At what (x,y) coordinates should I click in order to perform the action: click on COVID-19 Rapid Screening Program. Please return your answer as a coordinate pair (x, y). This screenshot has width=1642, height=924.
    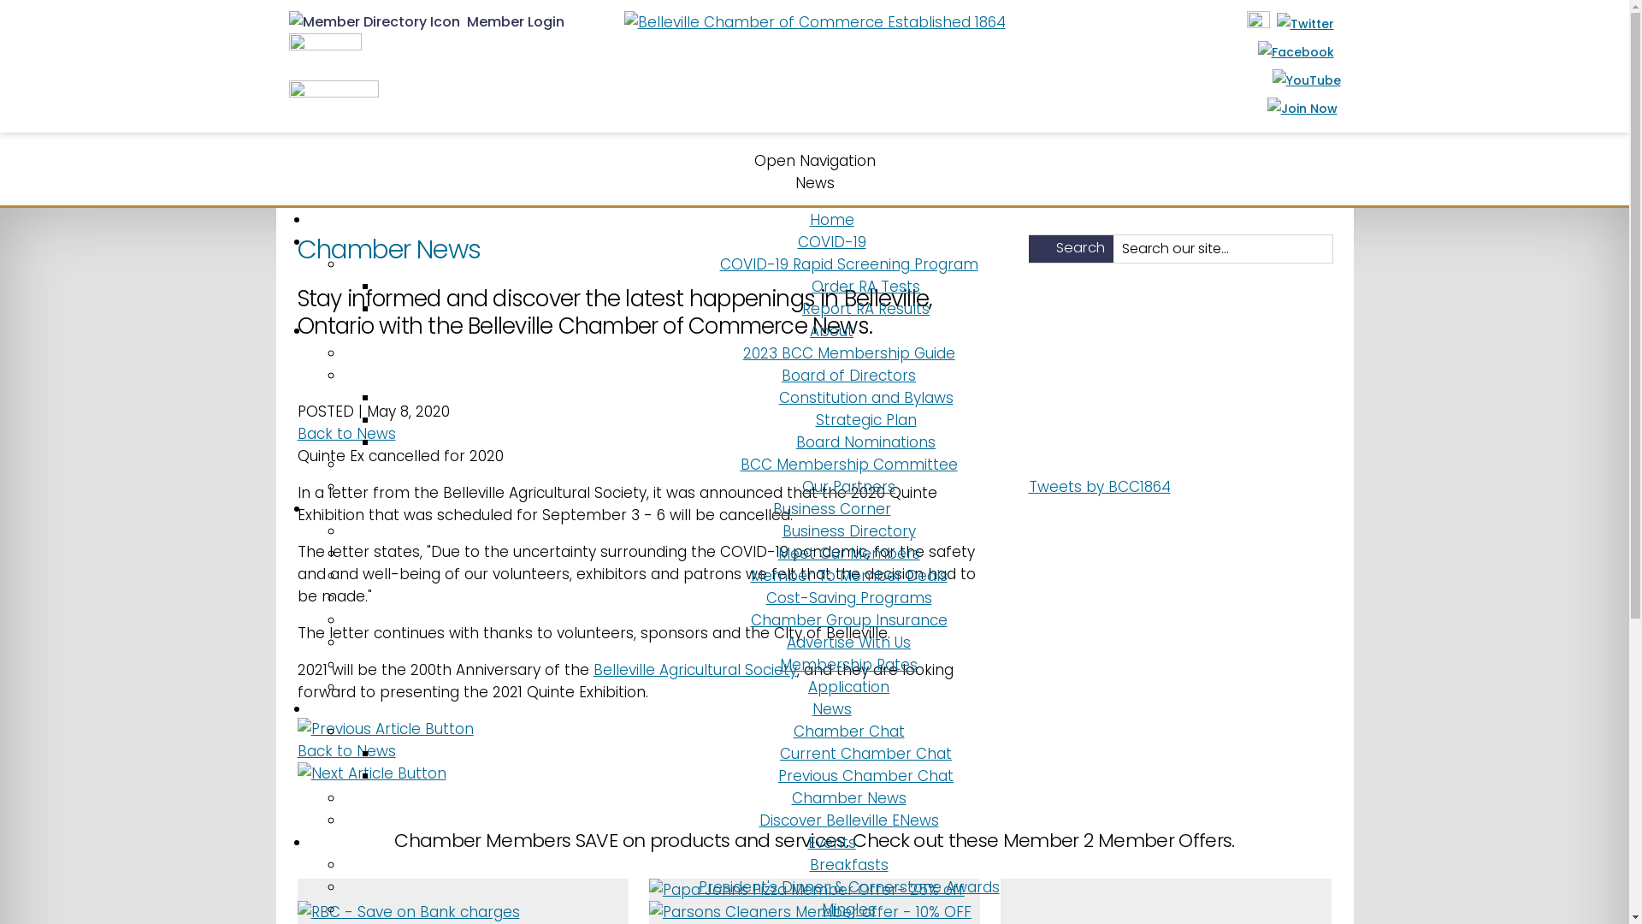
    Looking at the image, I should click on (849, 264).